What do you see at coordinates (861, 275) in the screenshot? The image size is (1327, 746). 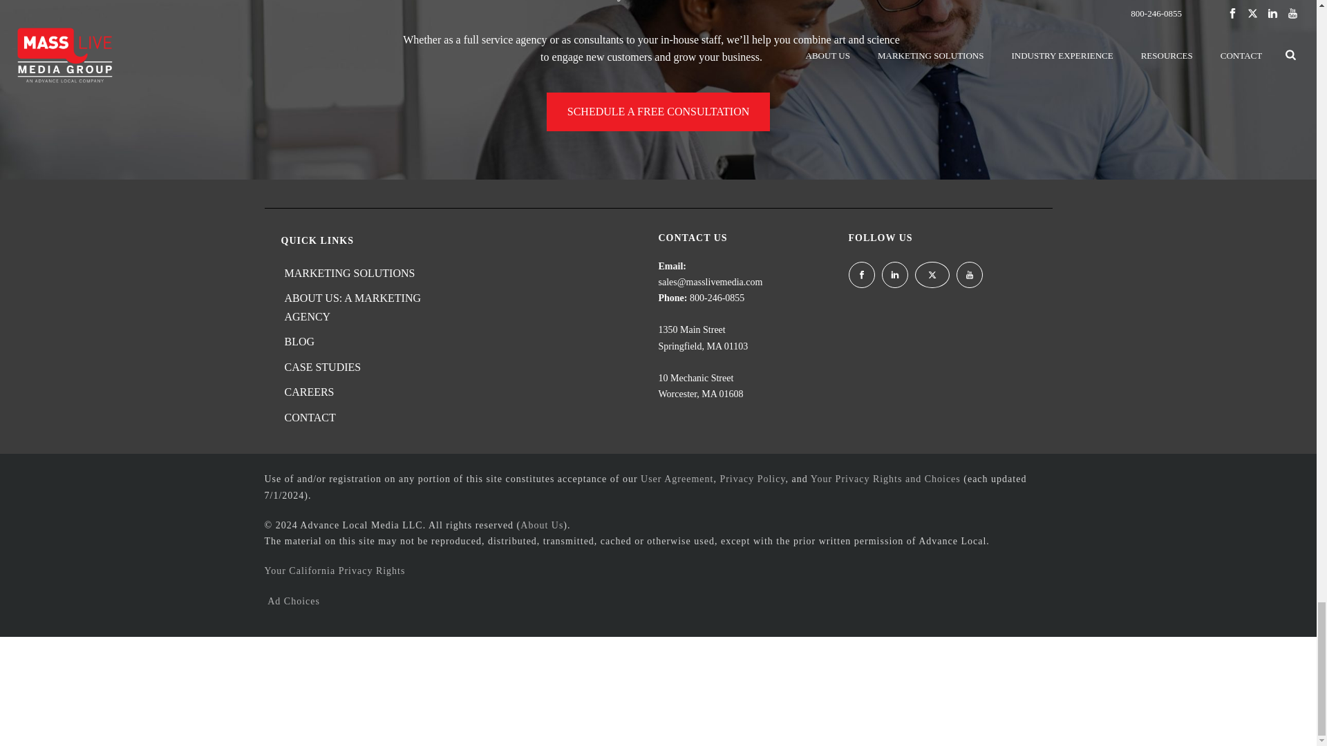 I see `Follow Us on facebook` at bounding box center [861, 275].